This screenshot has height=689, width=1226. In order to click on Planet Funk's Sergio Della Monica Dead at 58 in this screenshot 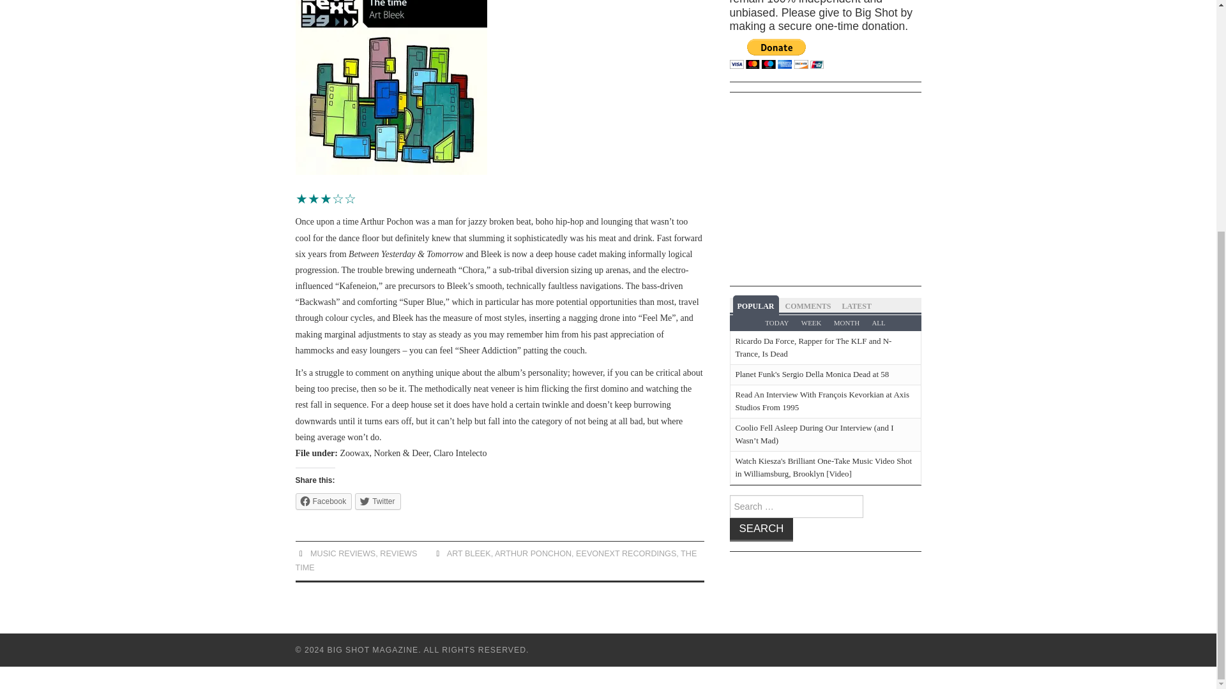, I will do `click(812, 374)`.